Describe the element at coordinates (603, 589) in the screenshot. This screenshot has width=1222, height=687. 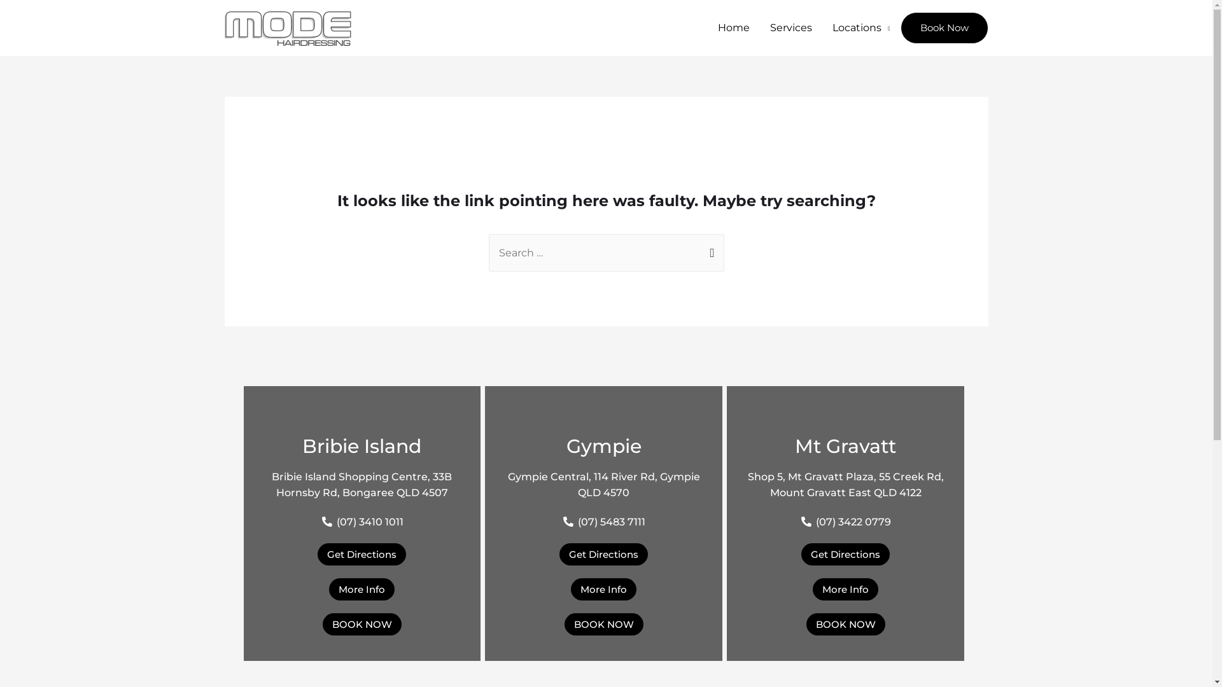
I see `More Info` at that location.